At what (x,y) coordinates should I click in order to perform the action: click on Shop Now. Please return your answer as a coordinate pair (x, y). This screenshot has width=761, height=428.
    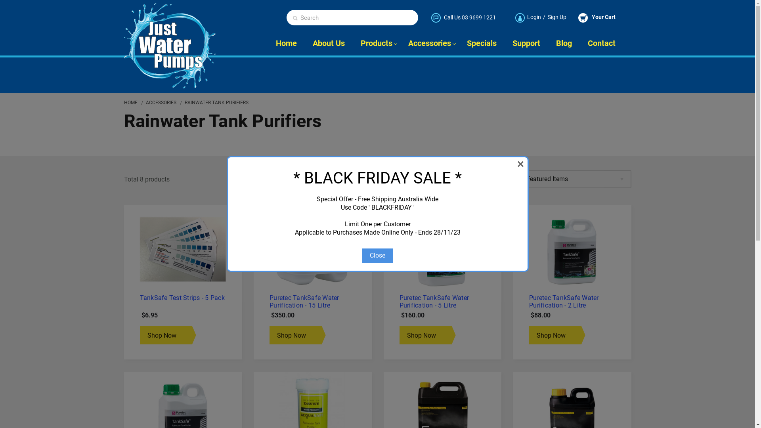
    Looking at the image, I should click on (296, 335).